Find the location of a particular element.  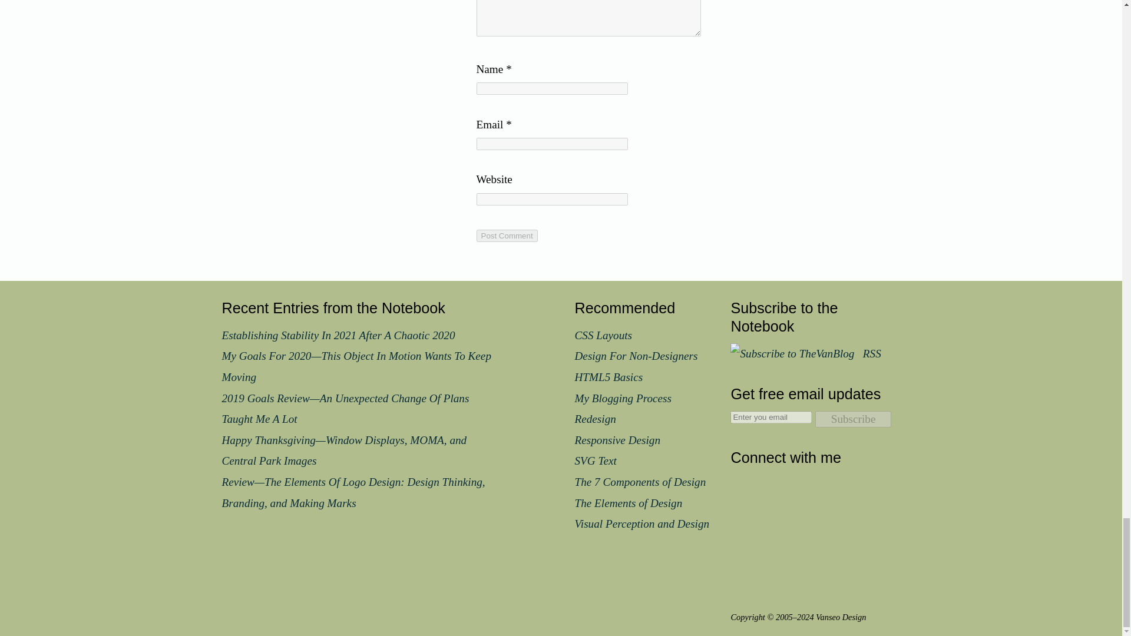

CSS Layouts is located at coordinates (603, 335).